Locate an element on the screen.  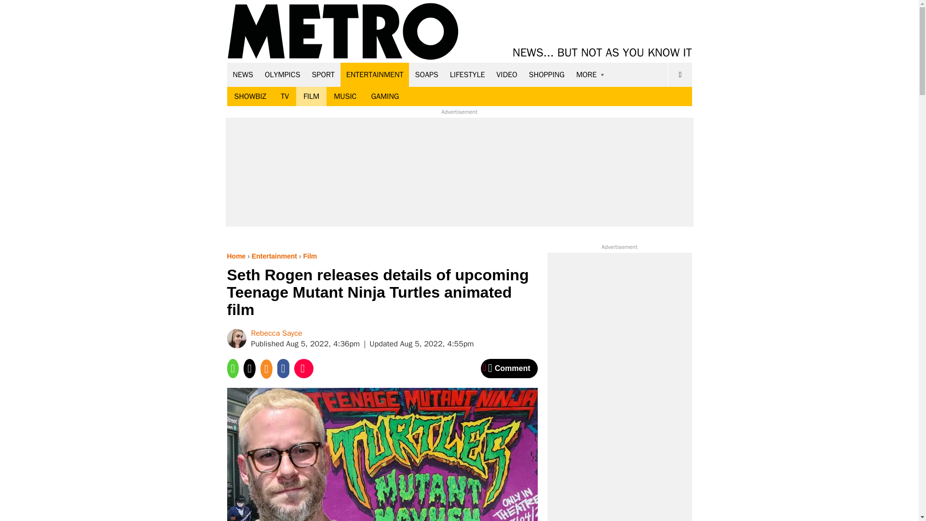
Metro is located at coordinates (343, 32).